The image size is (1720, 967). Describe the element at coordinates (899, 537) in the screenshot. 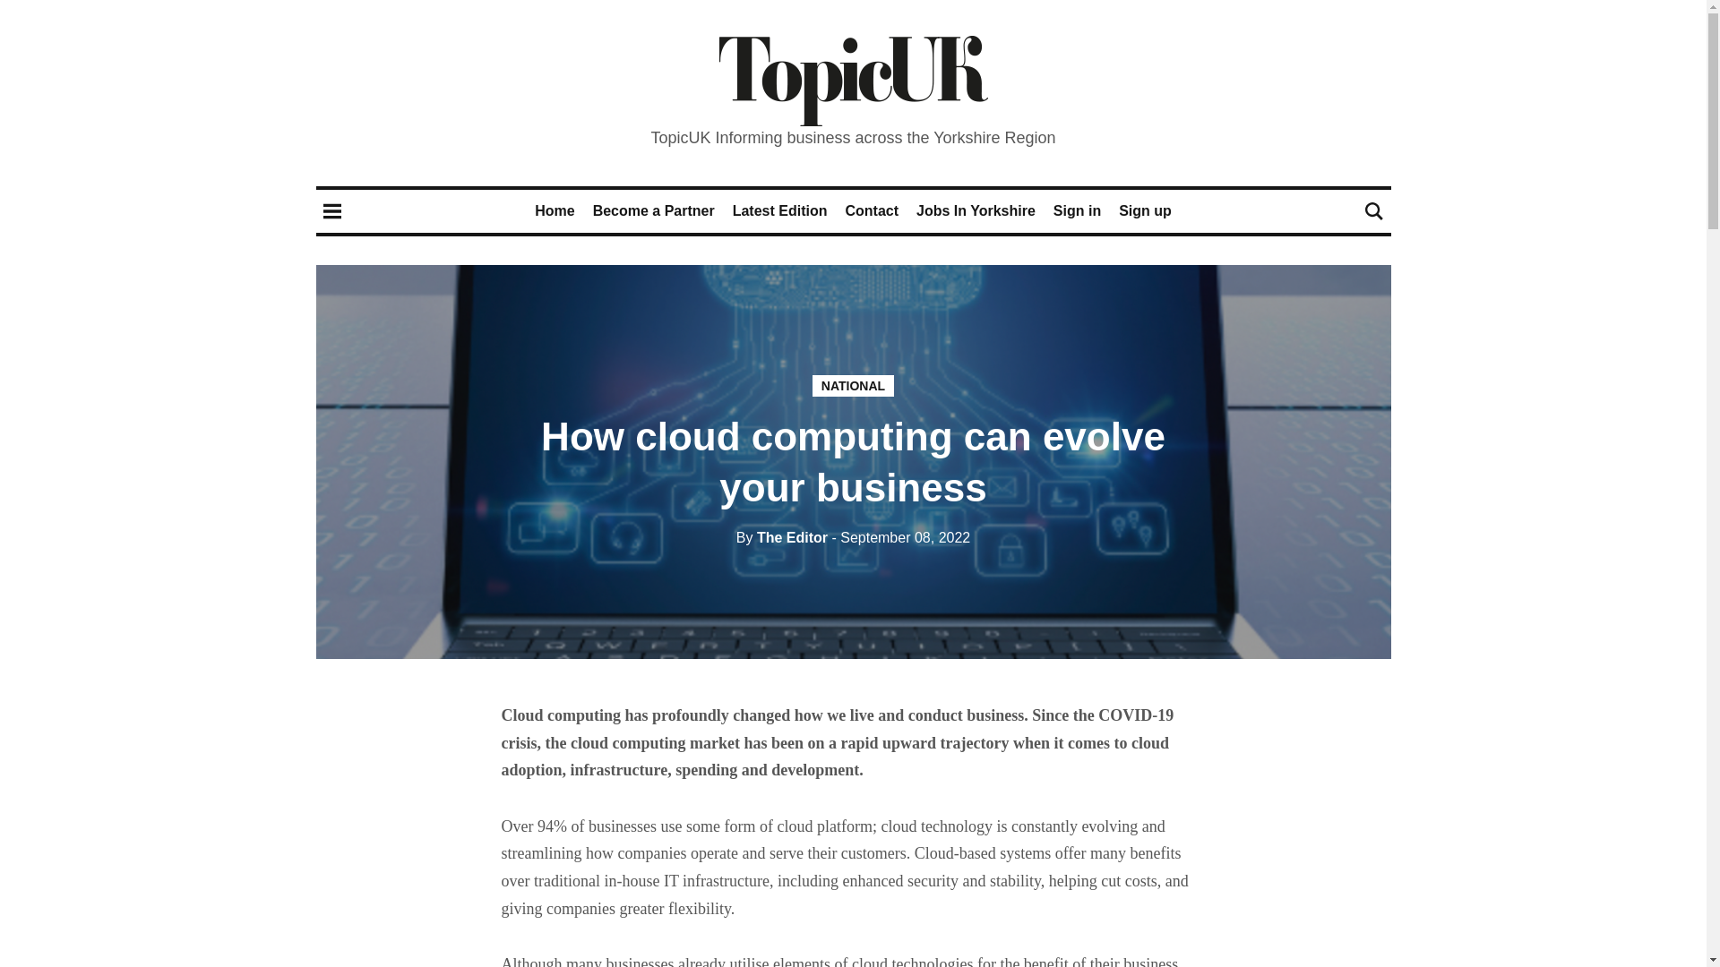

I see `08 September, 2022` at that location.